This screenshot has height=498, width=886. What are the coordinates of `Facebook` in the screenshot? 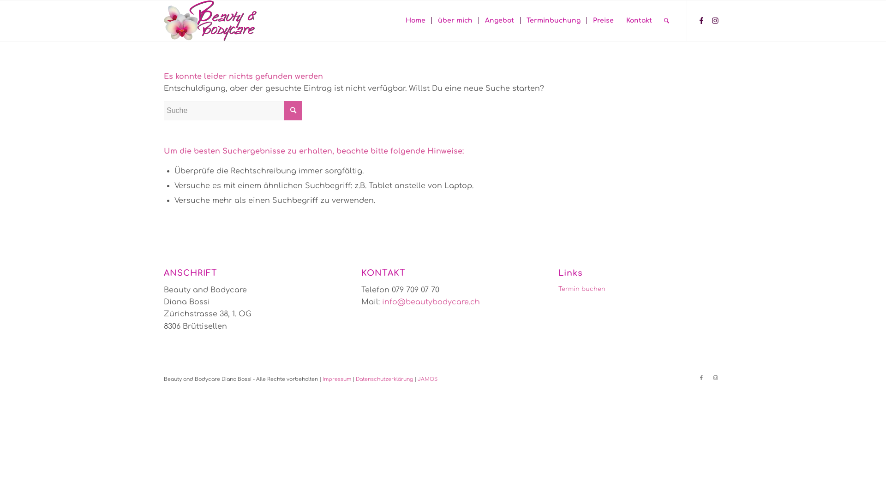 It's located at (701, 20).